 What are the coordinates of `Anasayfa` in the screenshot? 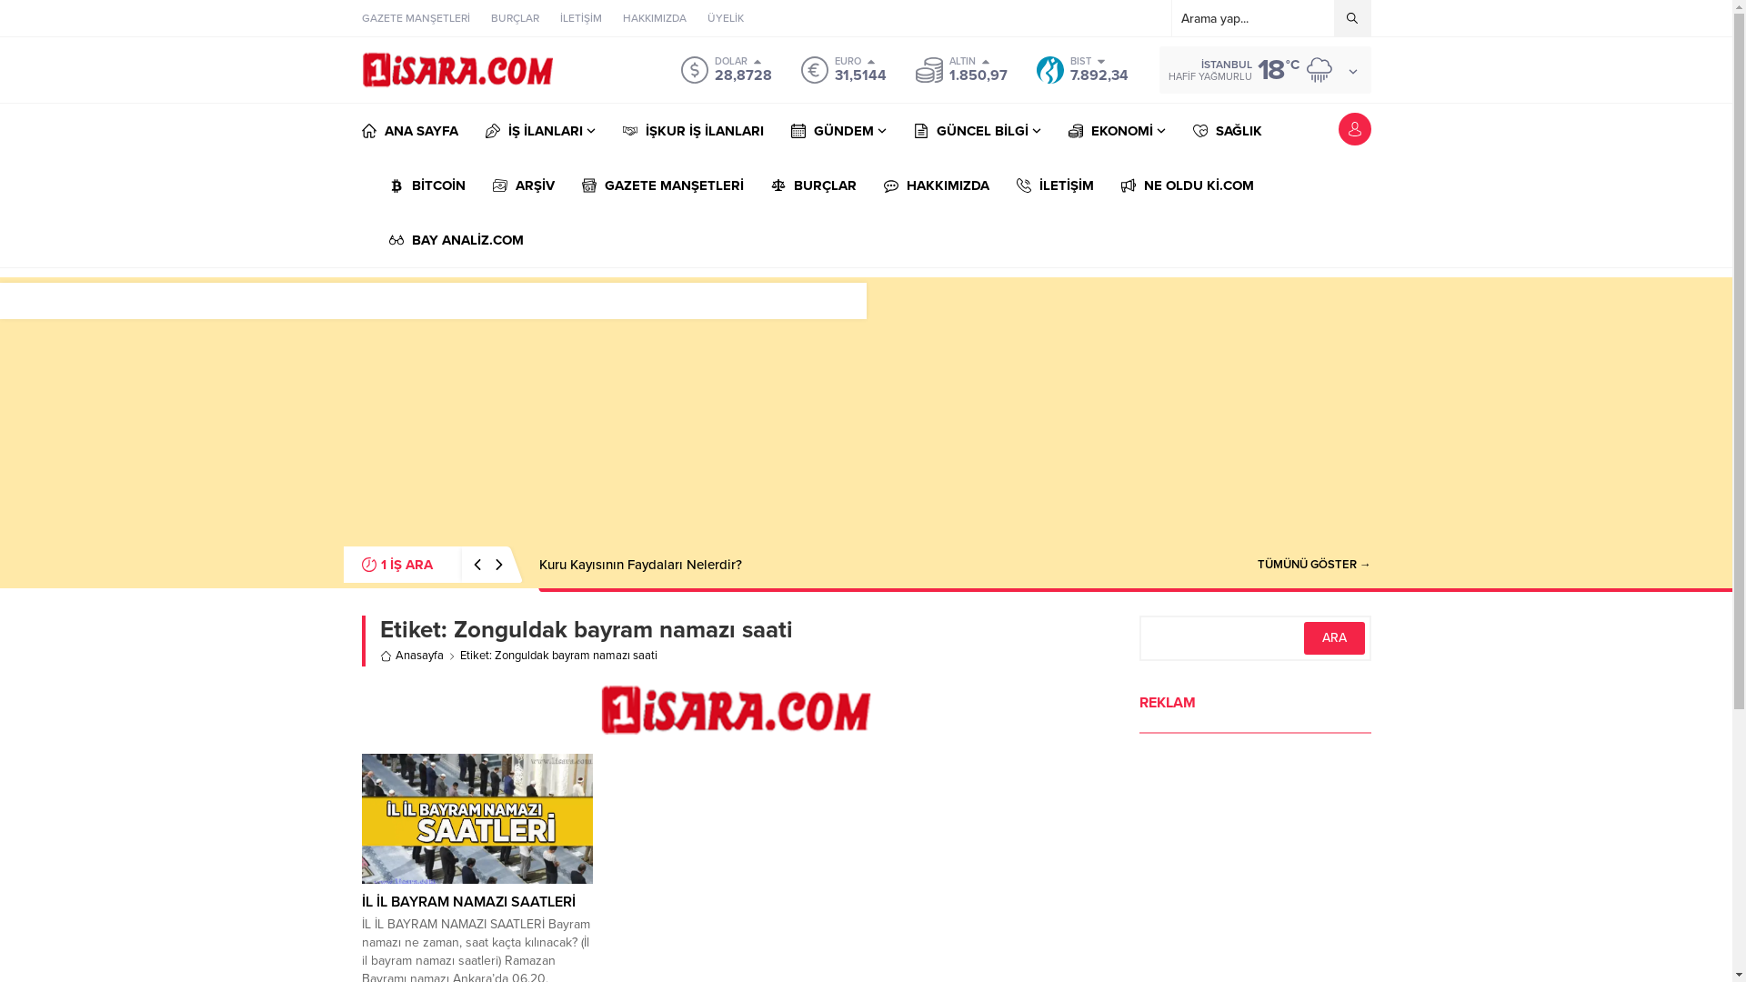 It's located at (412, 656).